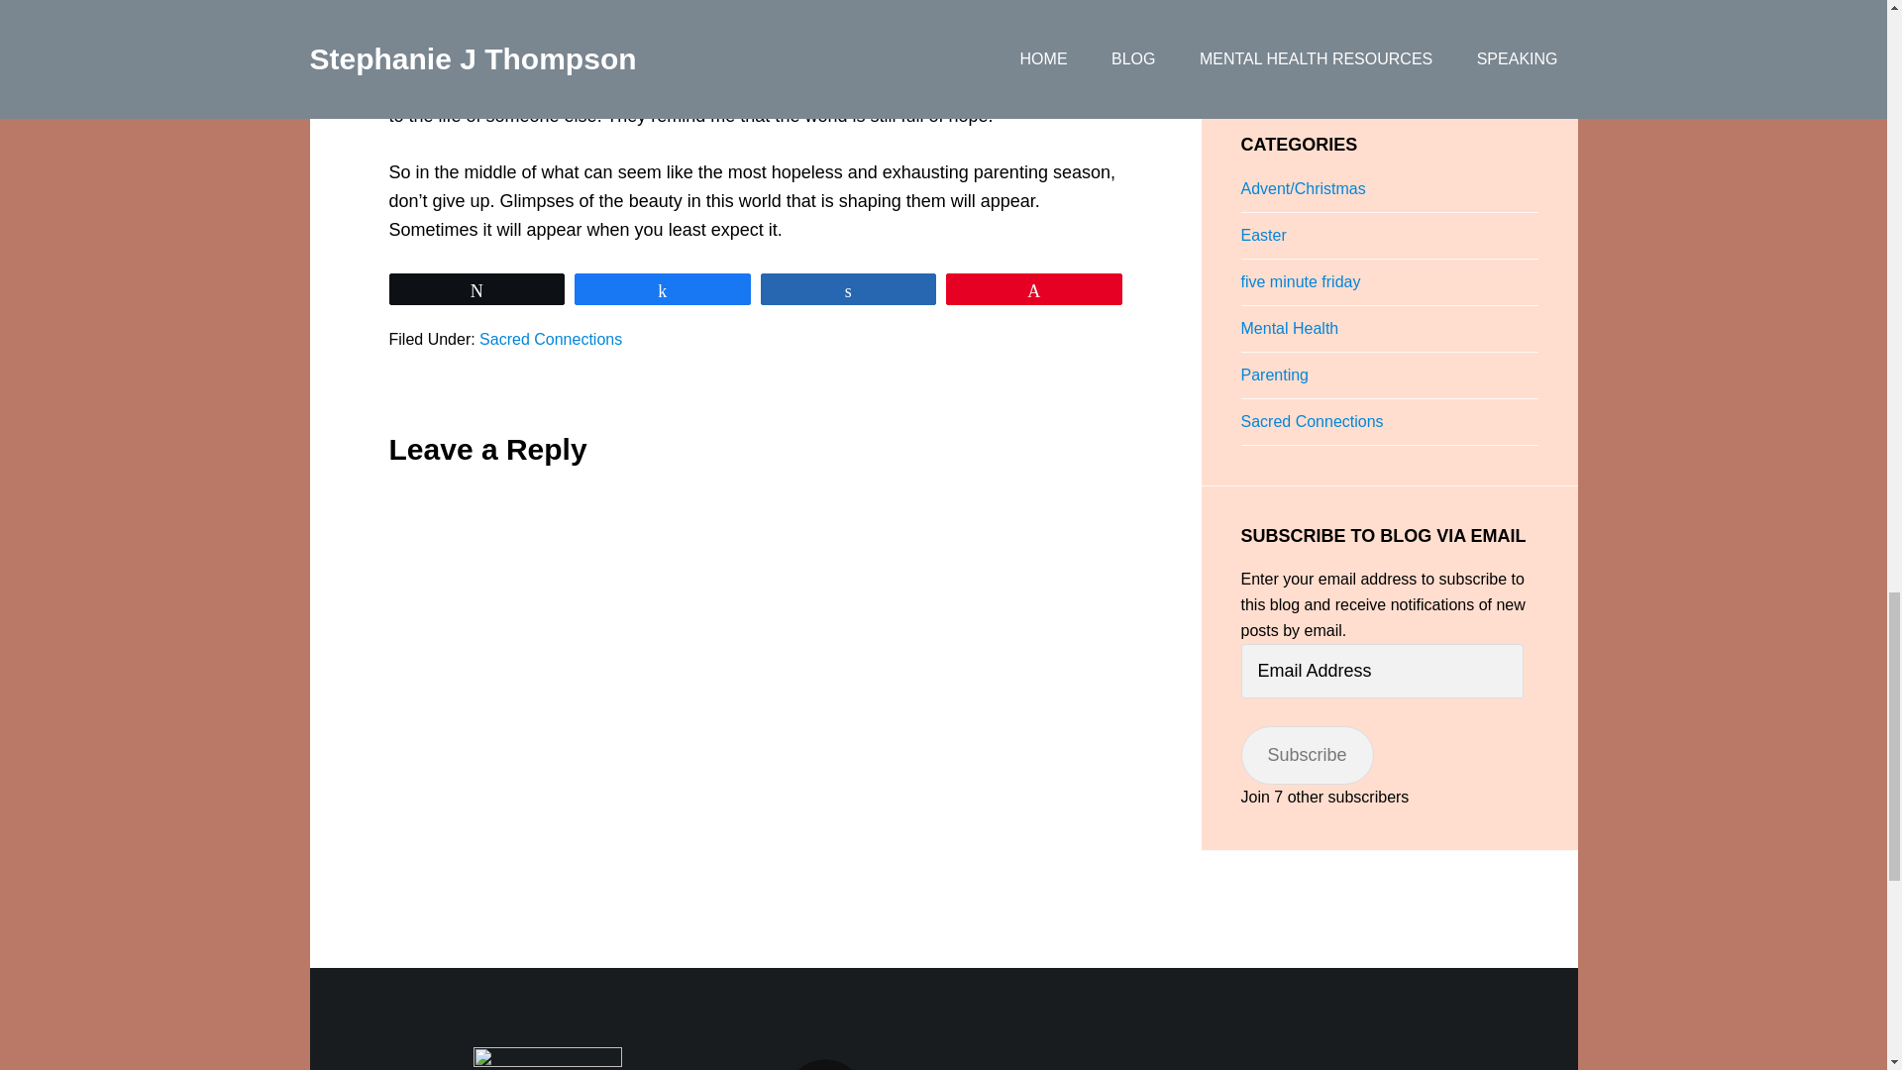  I want to click on Mental Health, so click(1289, 328).